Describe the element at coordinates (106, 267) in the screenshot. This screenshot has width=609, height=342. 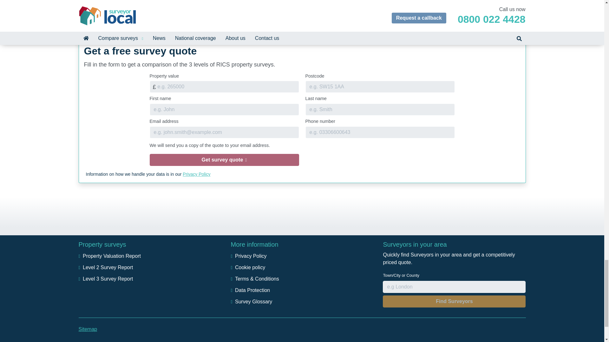
I see `Level 2 Survey Report` at that location.